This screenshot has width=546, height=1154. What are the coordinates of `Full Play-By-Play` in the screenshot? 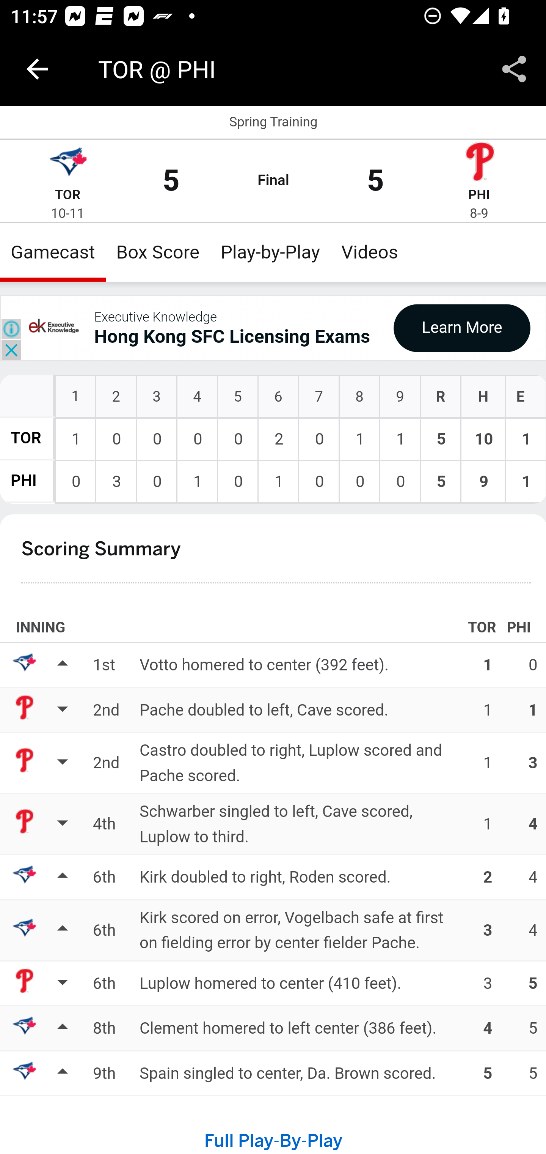 It's located at (273, 1141).